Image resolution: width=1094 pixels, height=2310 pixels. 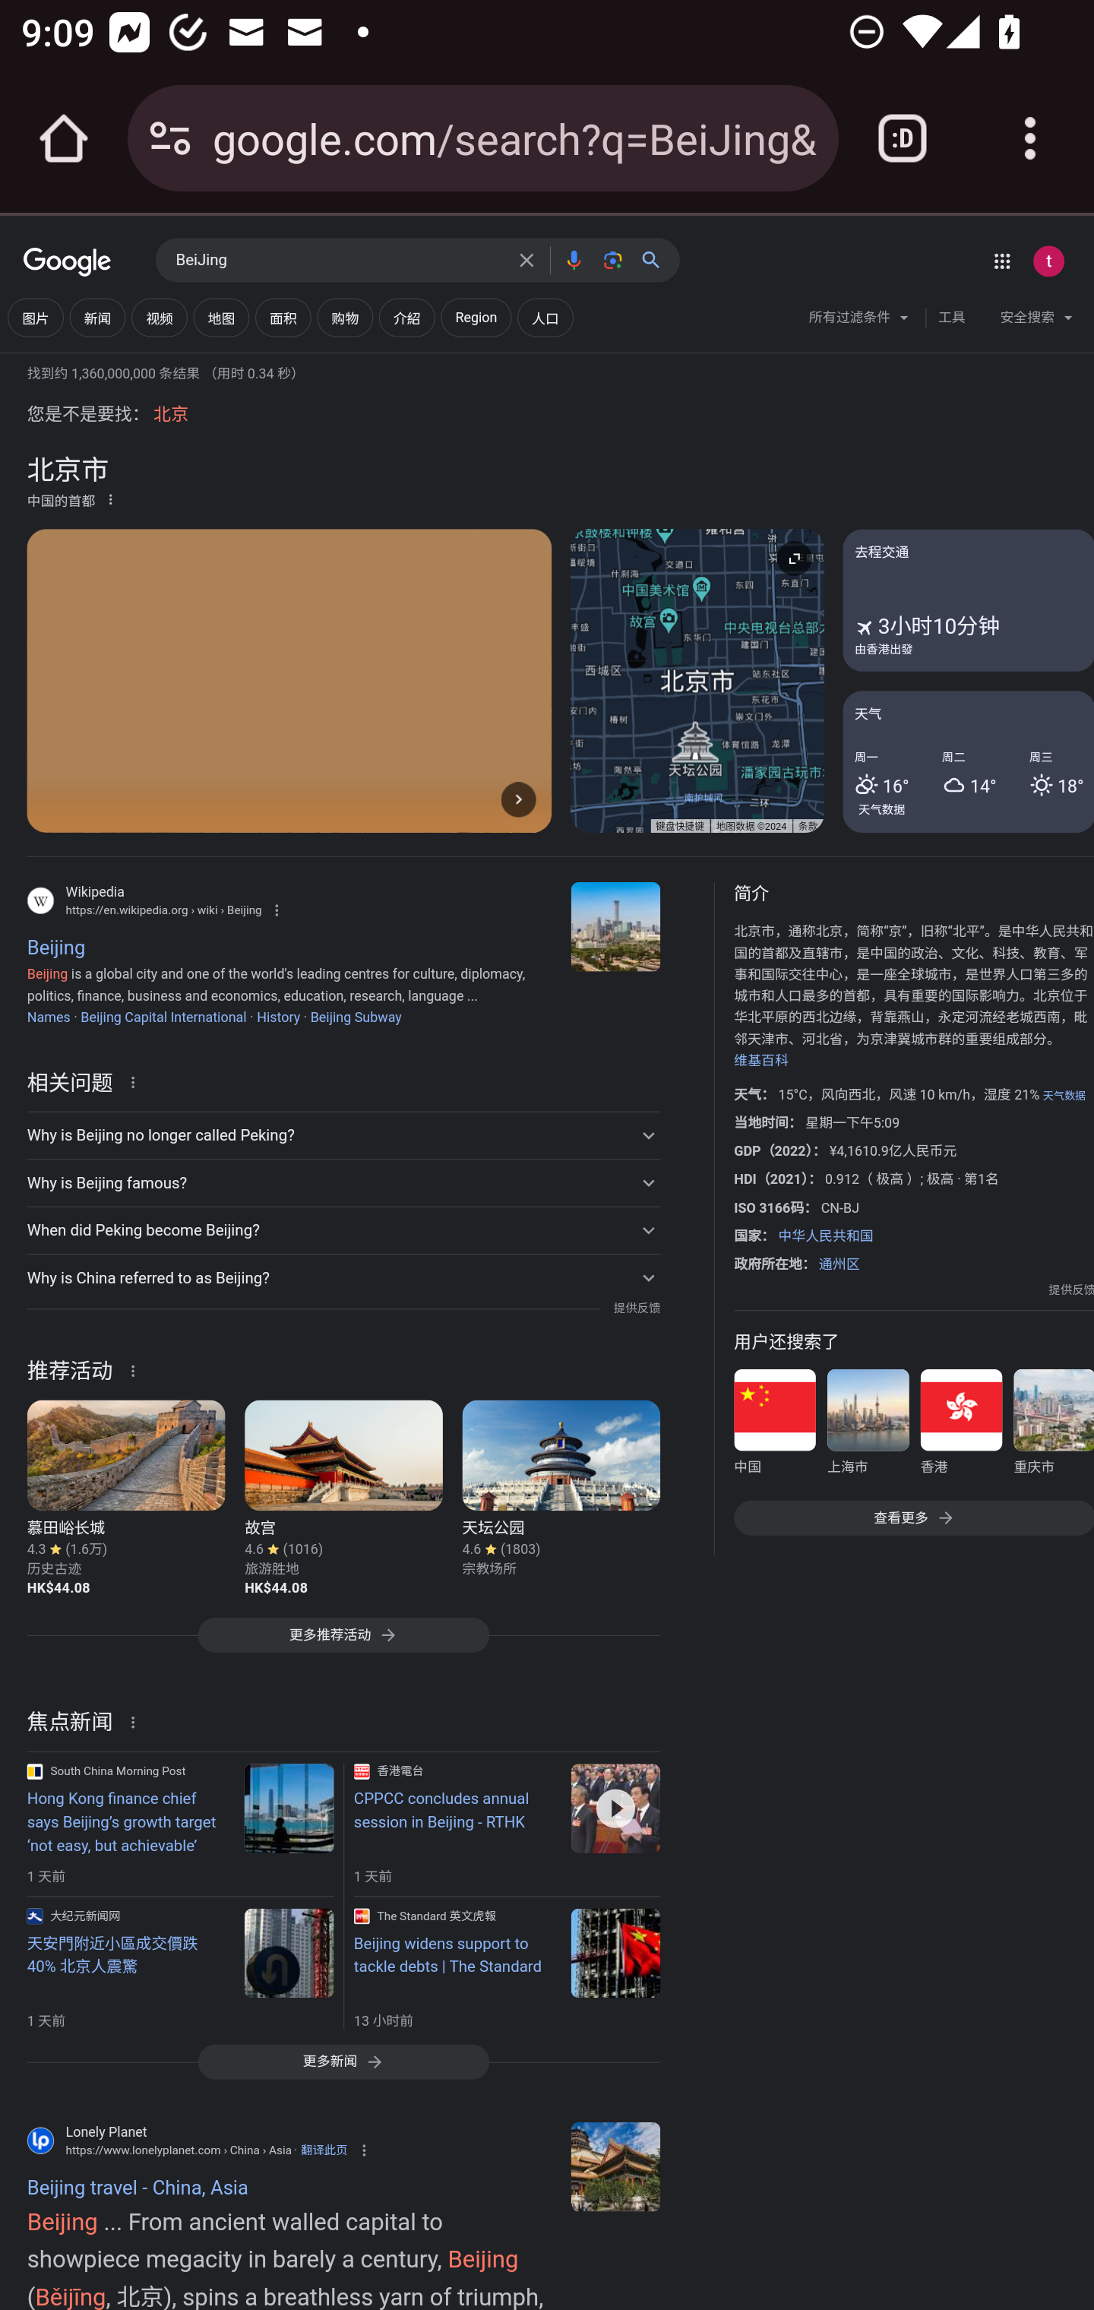 I want to click on 新闻, so click(x=96, y=318).